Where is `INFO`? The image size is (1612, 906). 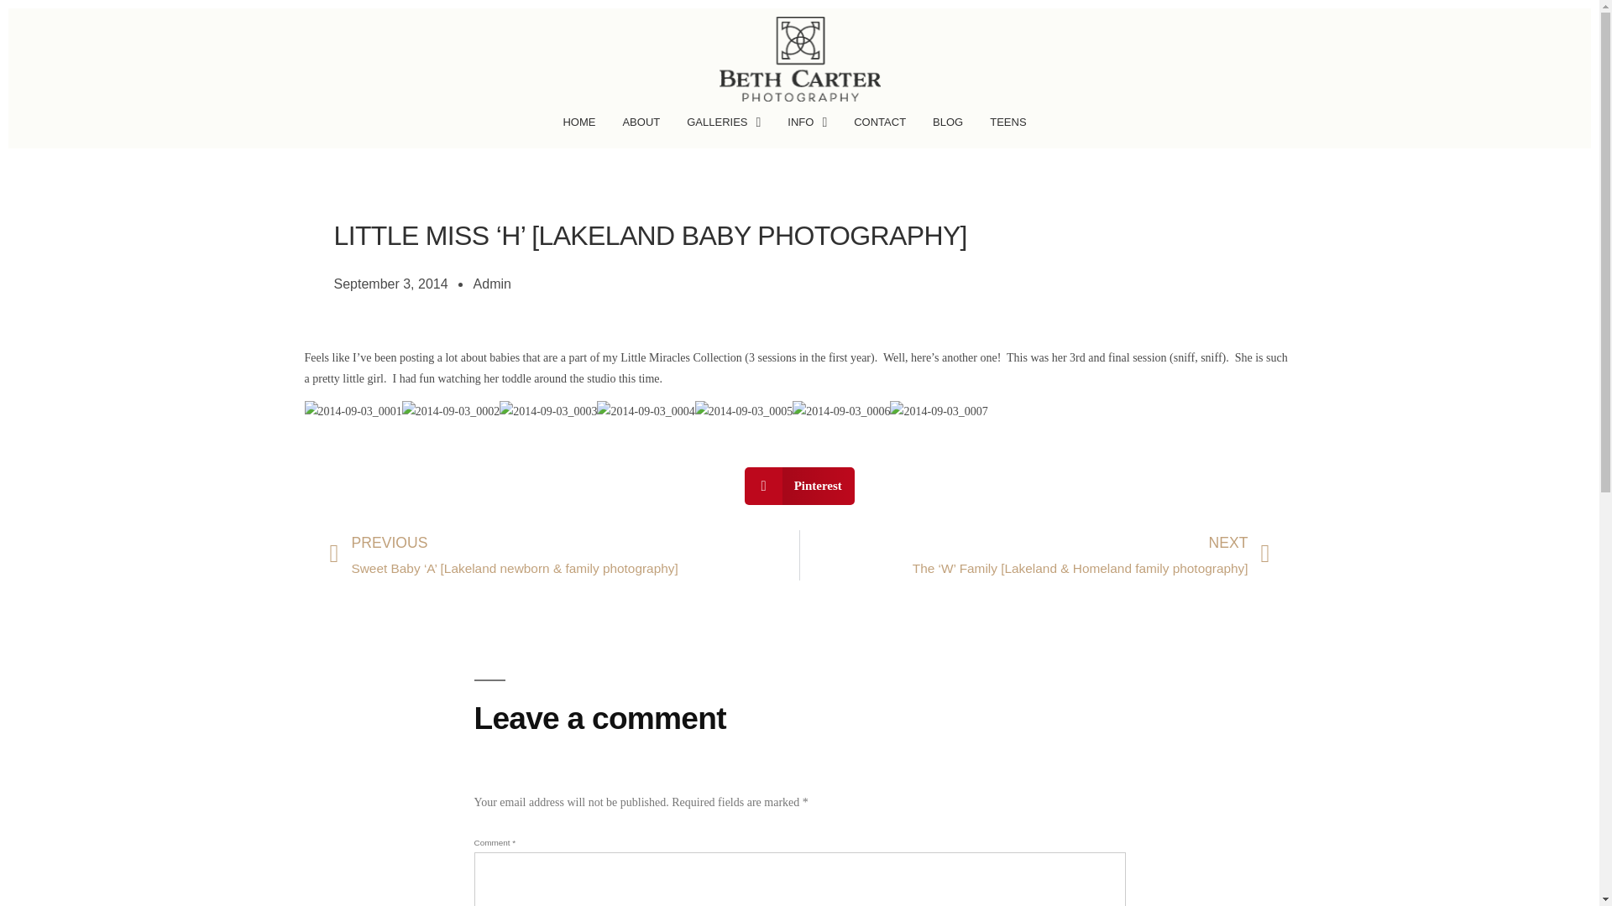 INFO is located at coordinates (811, 128).